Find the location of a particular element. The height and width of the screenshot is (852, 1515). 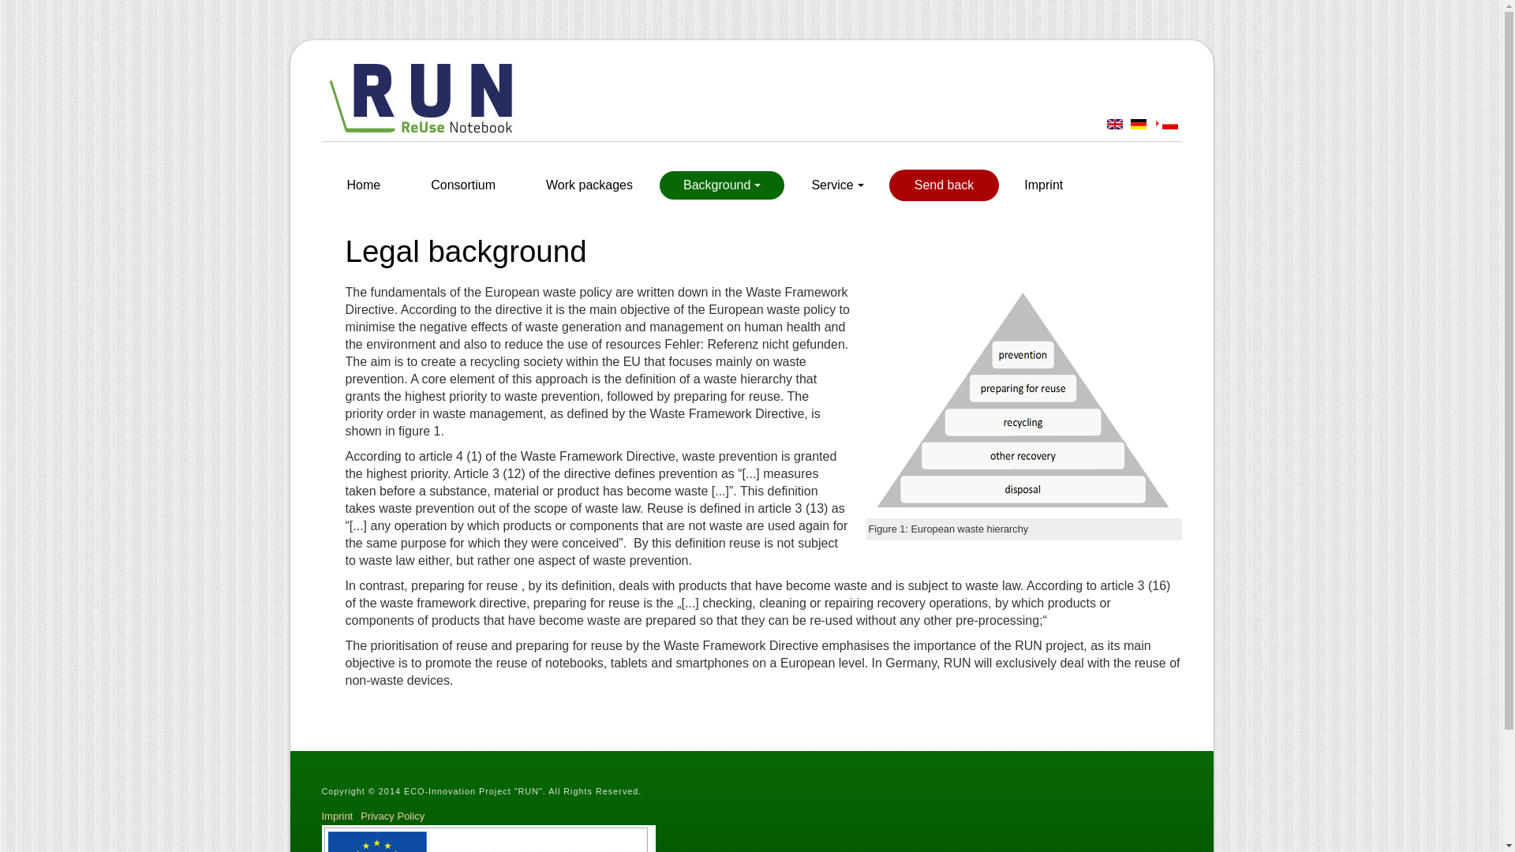

Privacy Policy is located at coordinates (396, 816).